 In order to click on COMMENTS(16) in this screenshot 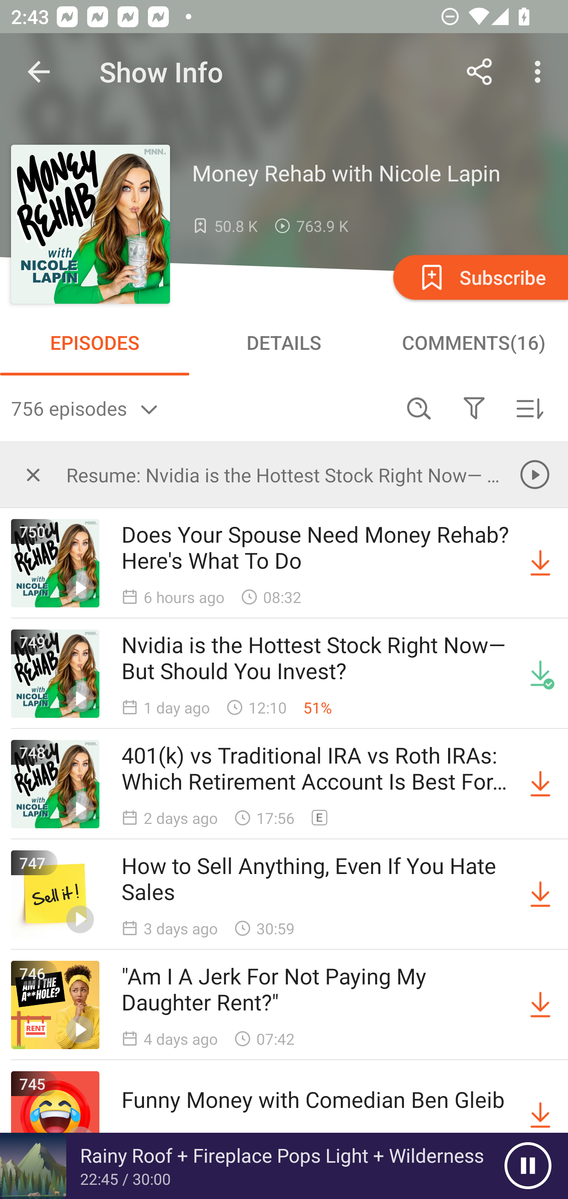, I will do `click(473, 342)`.